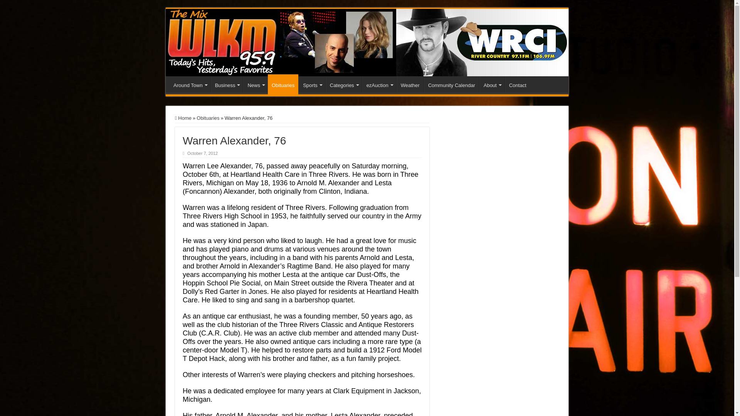 This screenshot has width=740, height=416. Describe the element at coordinates (227, 84) in the screenshot. I see `Business` at that location.